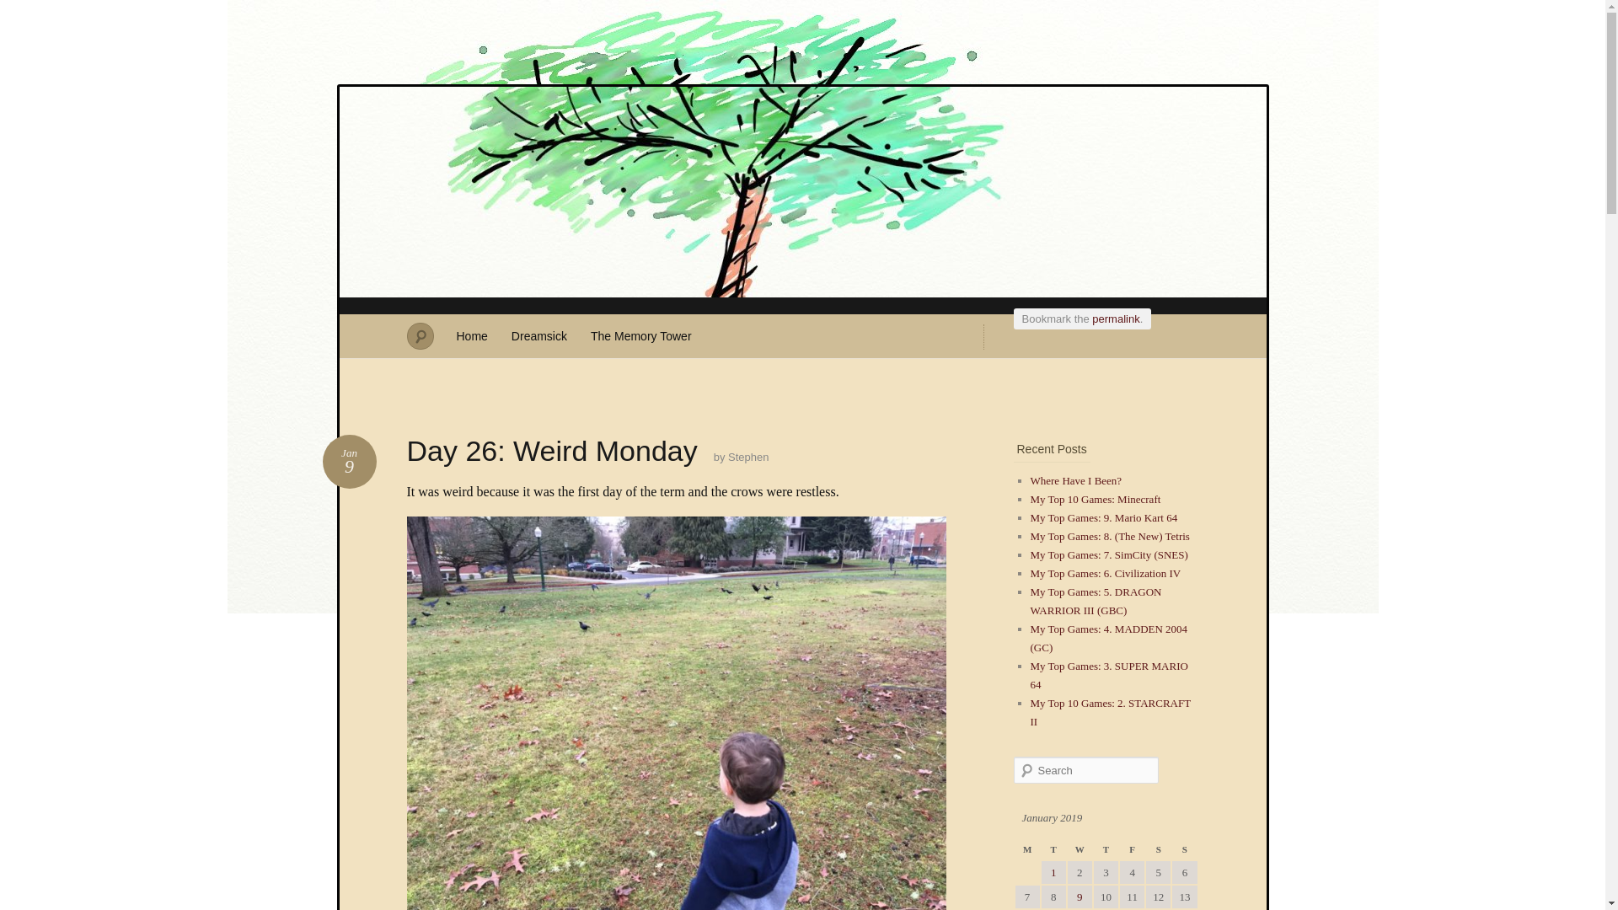 This screenshot has width=1618, height=910. Describe the element at coordinates (472, 335) in the screenshot. I see `Home` at that location.